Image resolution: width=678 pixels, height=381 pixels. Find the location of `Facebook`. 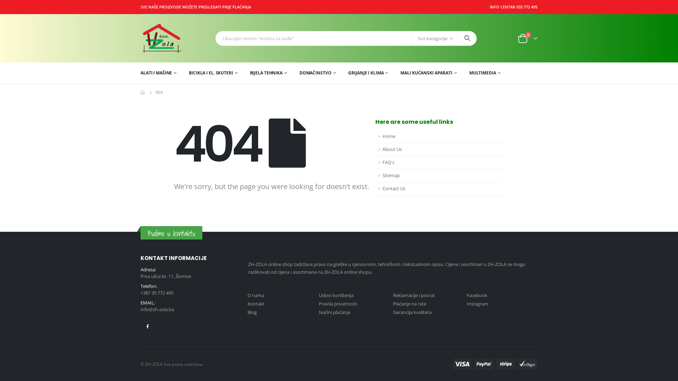

Facebook is located at coordinates (148, 326).